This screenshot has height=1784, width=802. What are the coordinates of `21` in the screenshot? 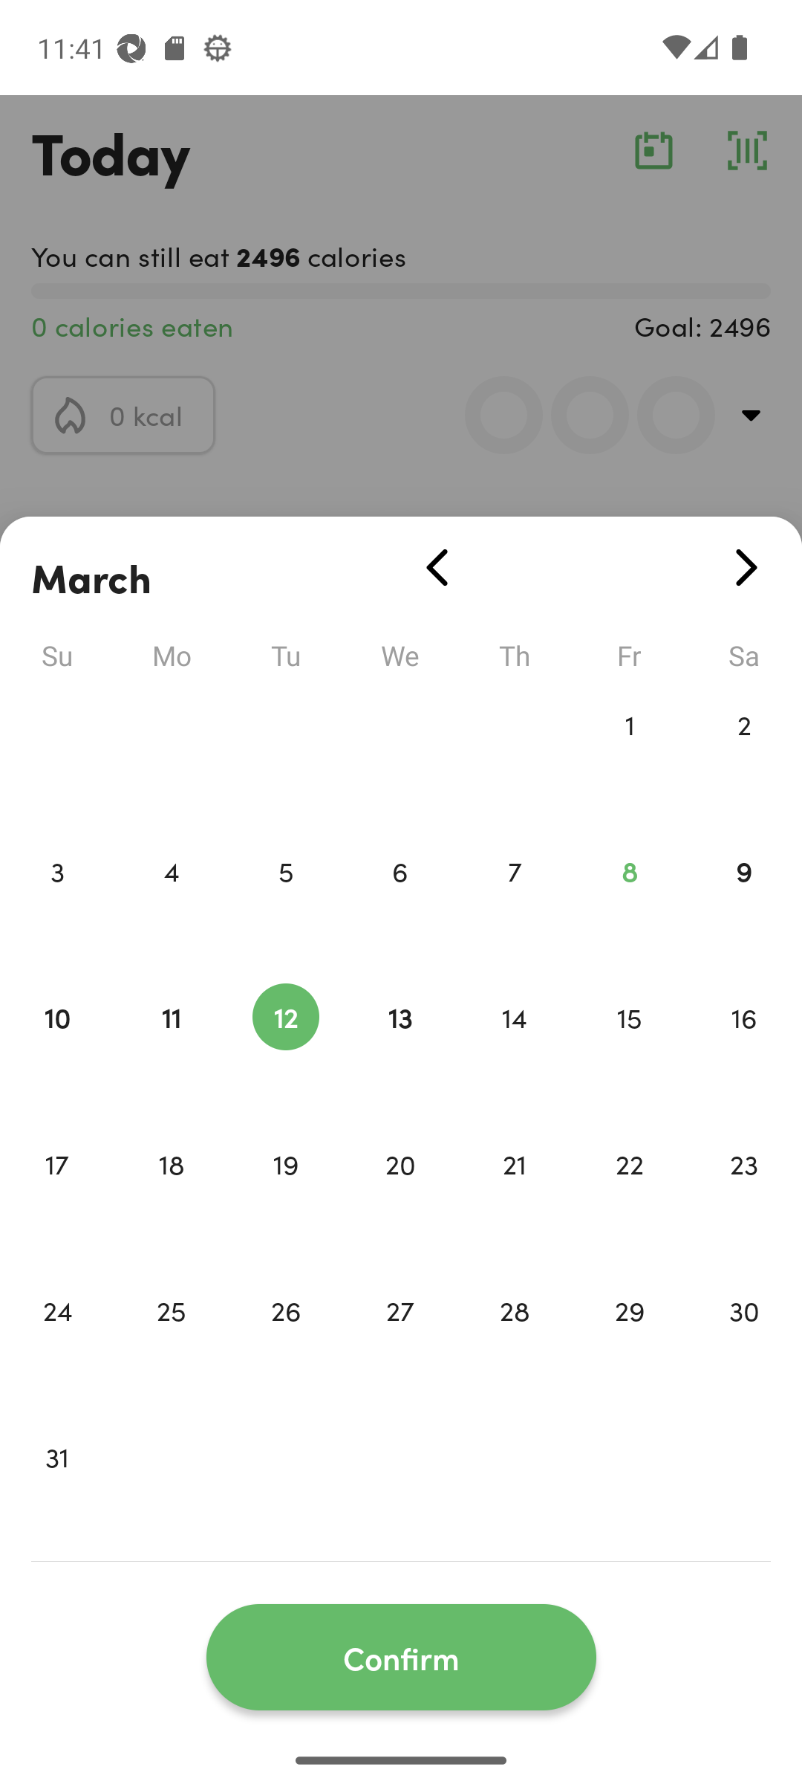 It's located at (515, 1195).